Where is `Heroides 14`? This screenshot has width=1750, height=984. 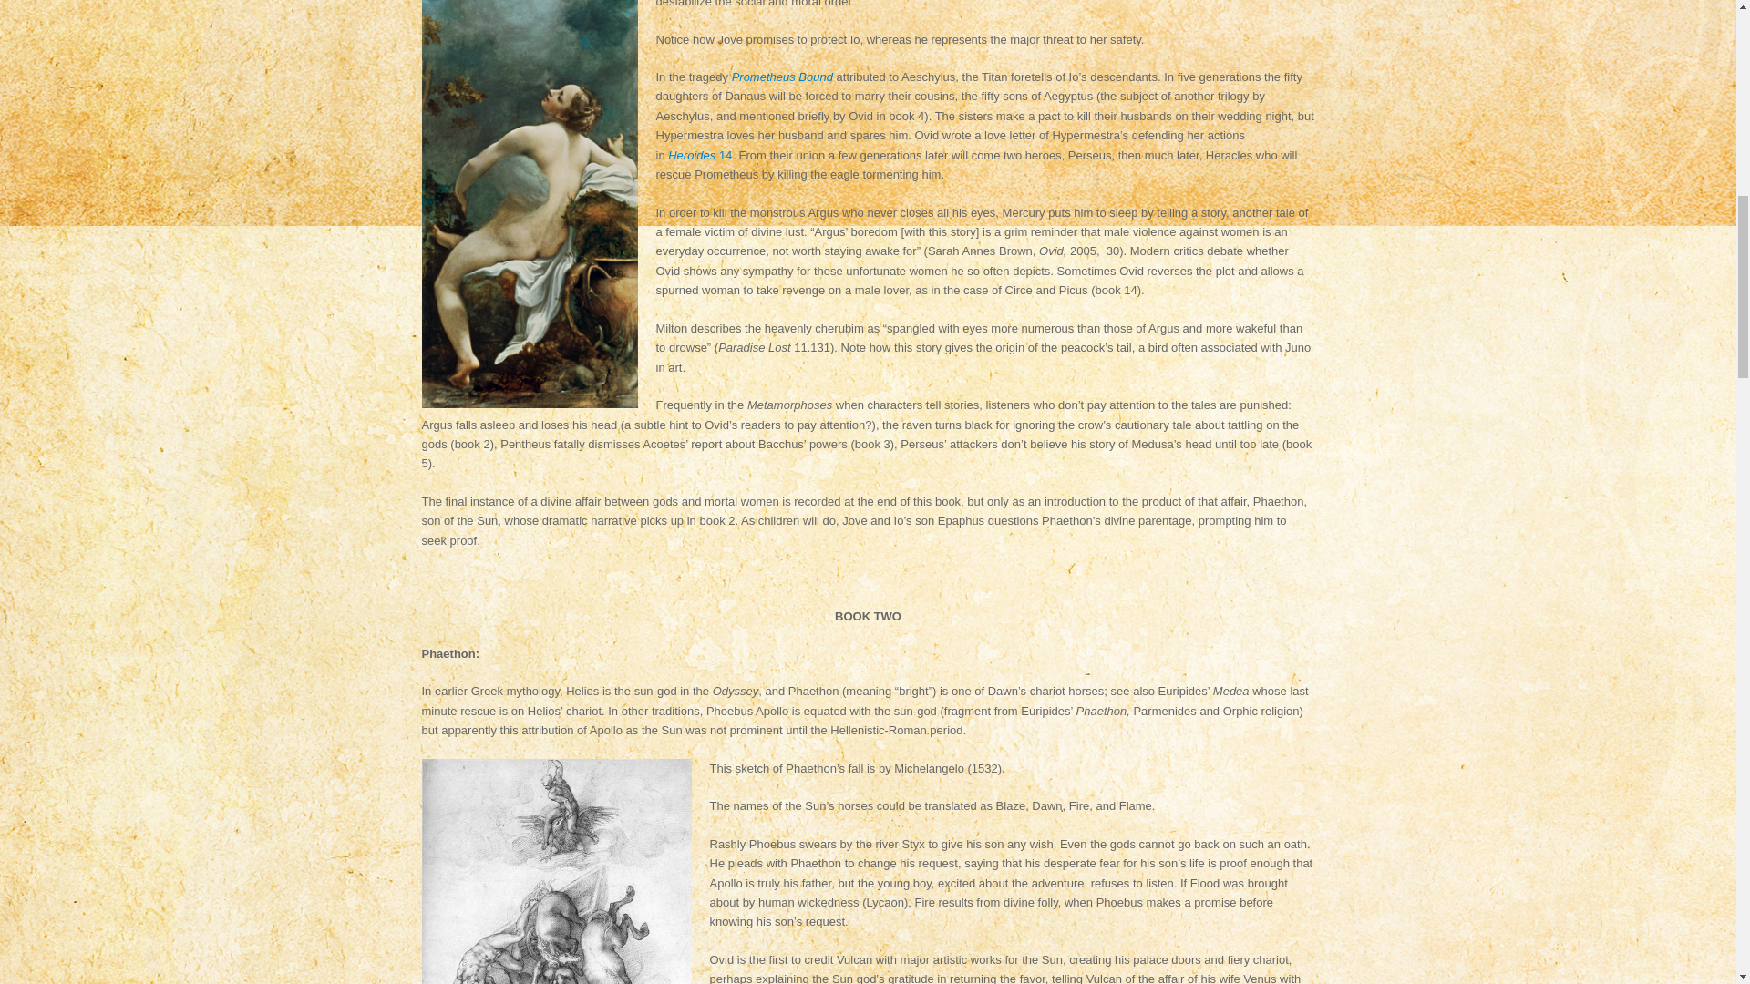
Heroides 14 is located at coordinates (700, 155).